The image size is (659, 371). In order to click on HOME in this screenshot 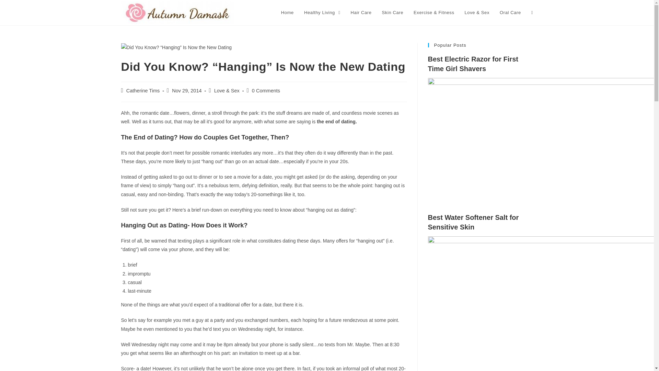, I will do `click(288, 13)`.